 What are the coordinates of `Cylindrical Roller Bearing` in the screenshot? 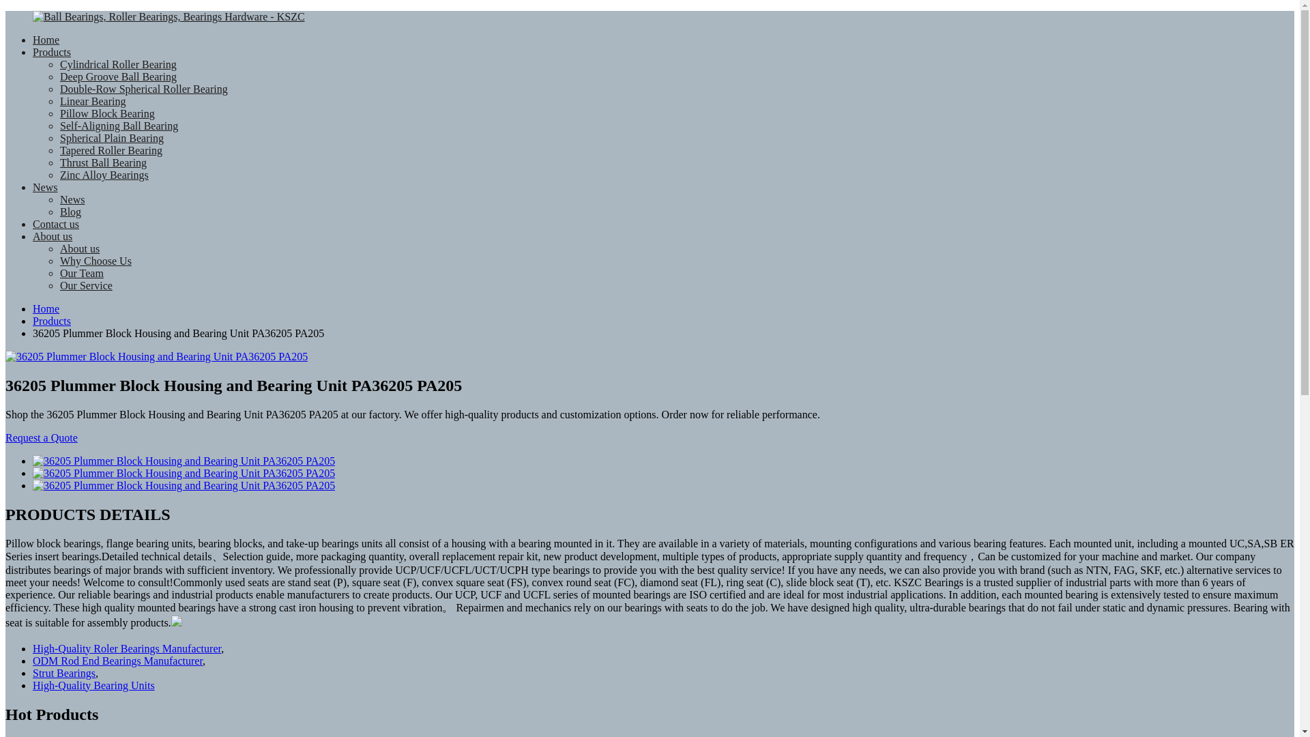 It's located at (119, 64).